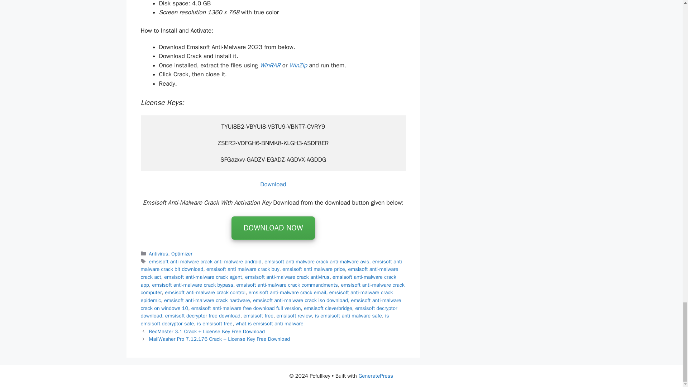 Image resolution: width=688 pixels, height=387 pixels. Describe the element at coordinates (273, 228) in the screenshot. I see `DOWNLOAD NOW` at that location.